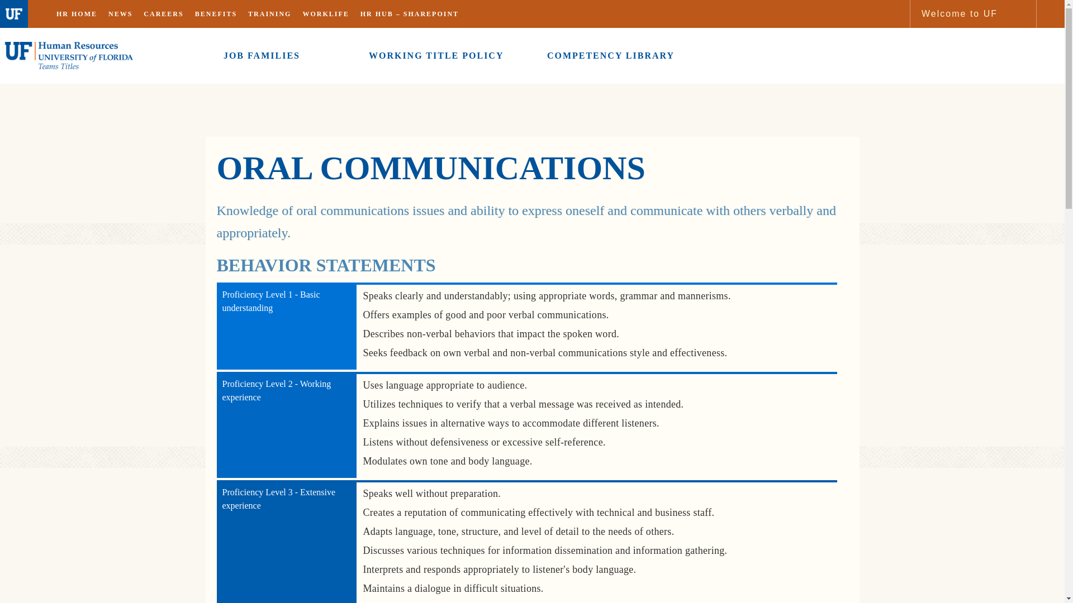  Describe the element at coordinates (325, 13) in the screenshot. I see `WORKLIFE` at that location.